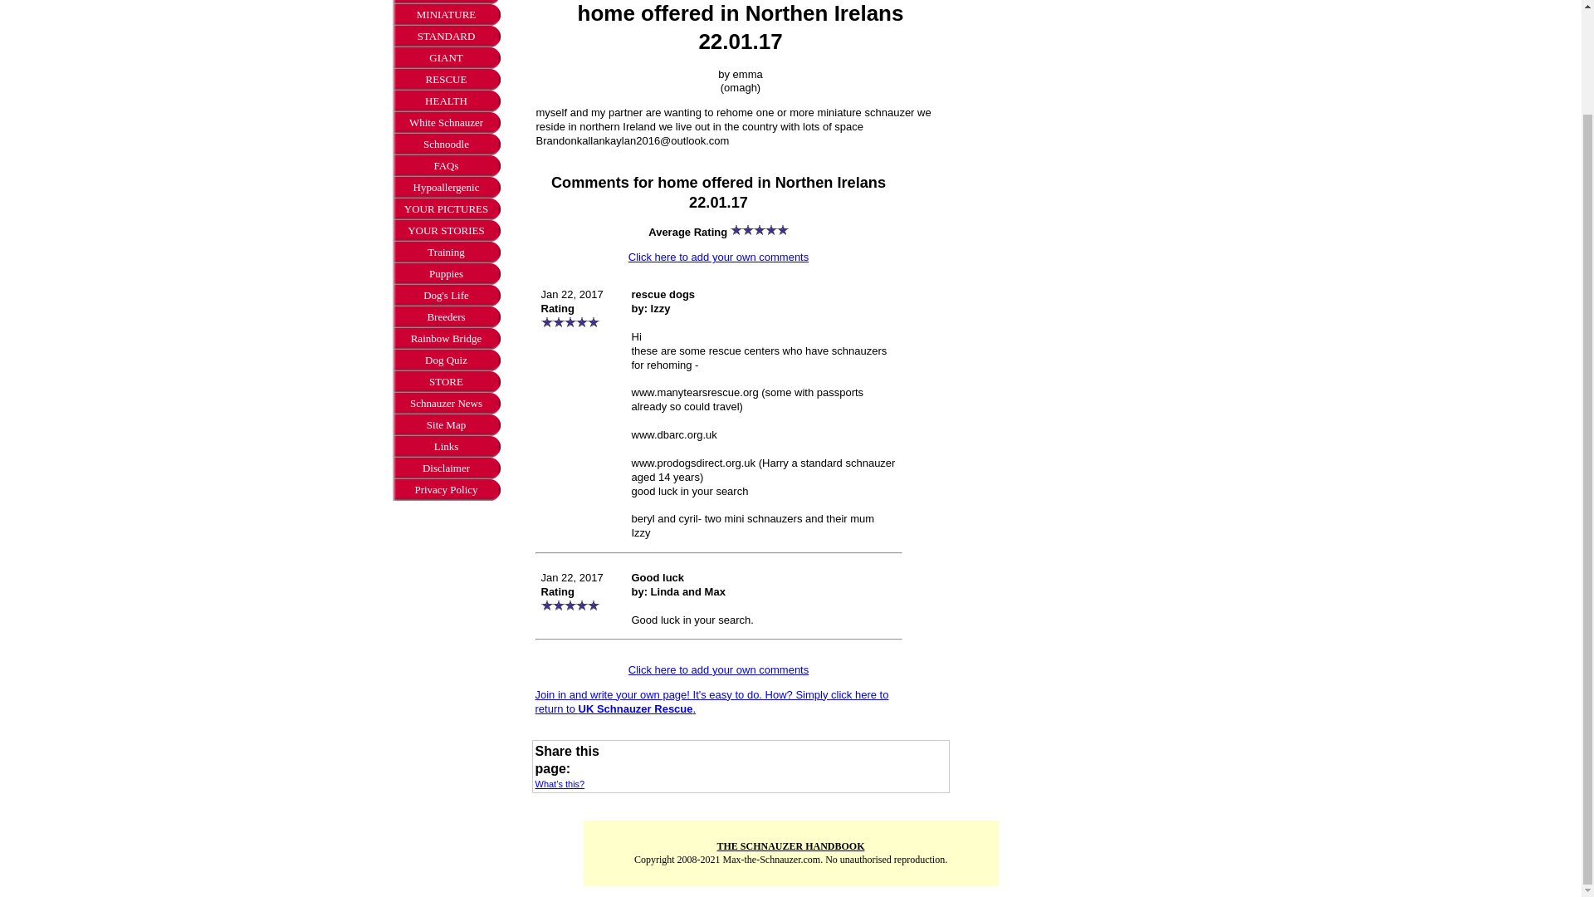  I want to click on Schnoodle, so click(446, 144).